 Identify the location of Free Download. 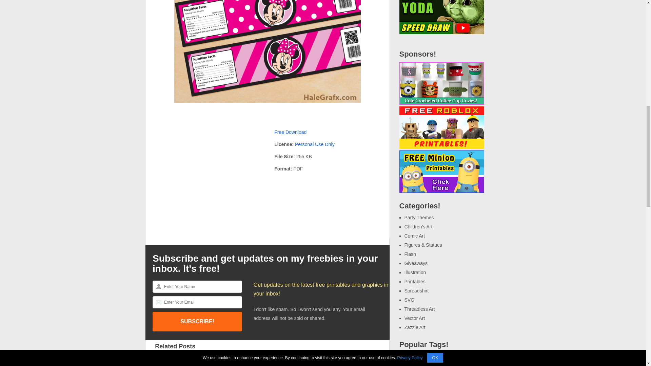
(290, 132).